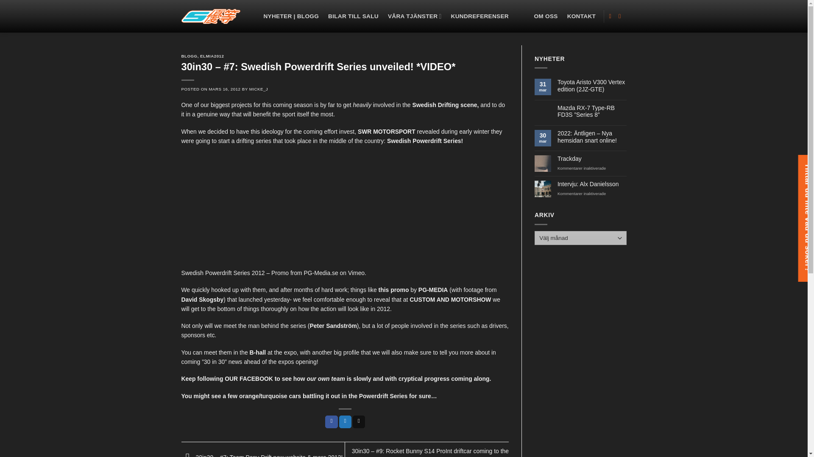 This screenshot has width=814, height=457. Describe the element at coordinates (353, 16) in the screenshot. I see `BILAR TILL SALU` at that location.